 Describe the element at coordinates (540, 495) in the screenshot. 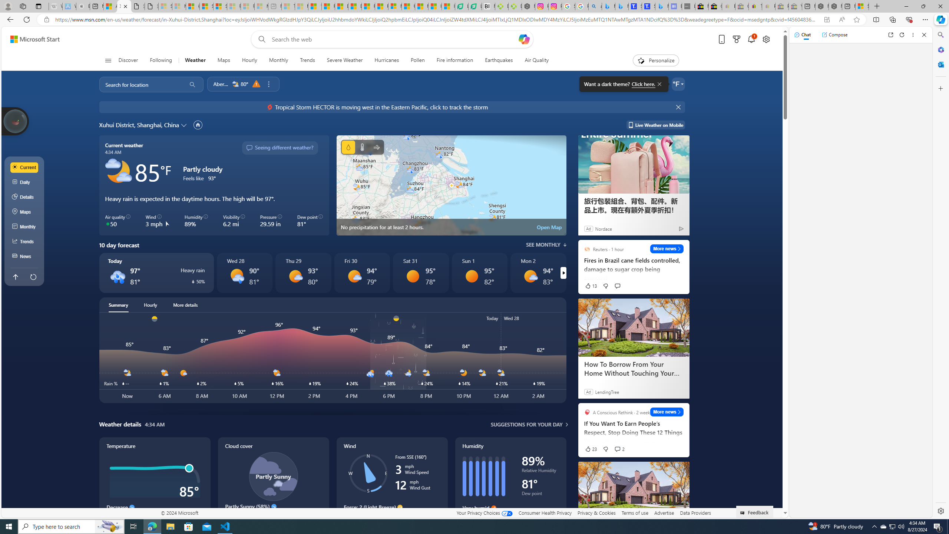

I see `Dew point` at that location.